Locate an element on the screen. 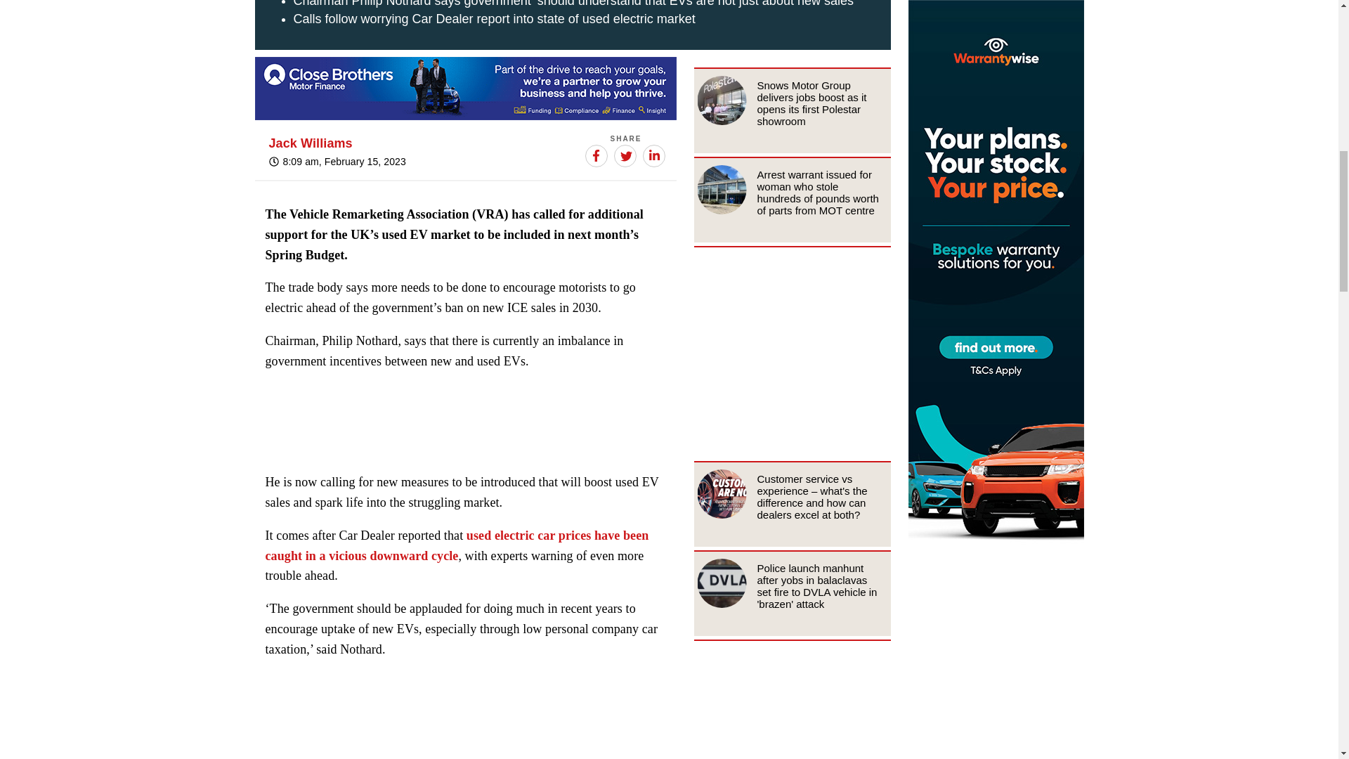 This screenshot has width=1349, height=759. Posts by Jack Williams is located at coordinates (311, 143).